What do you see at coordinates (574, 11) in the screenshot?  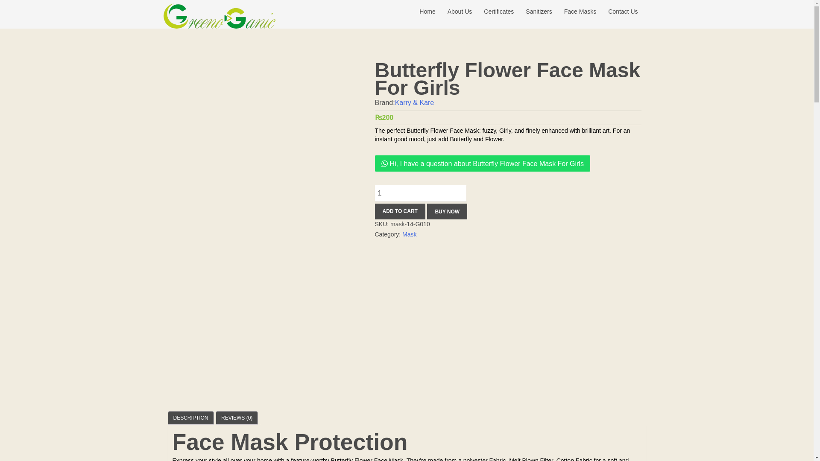 I see `Face Masks` at bounding box center [574, 11].